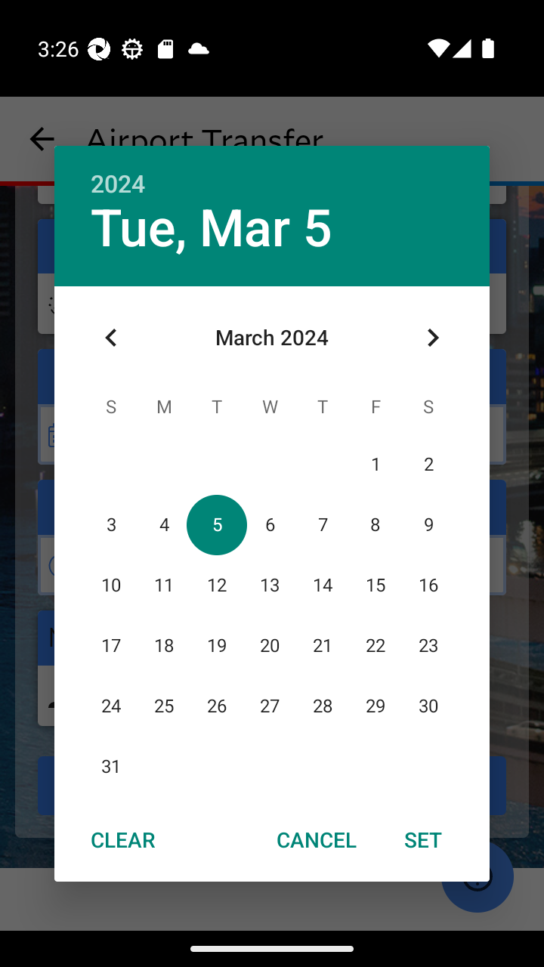 Image resolution: width=544 pixels, height=967 pixels. Describe the element at coordinates (376, 464) in the screenshot. I see `1 01 March 2024` at that location.